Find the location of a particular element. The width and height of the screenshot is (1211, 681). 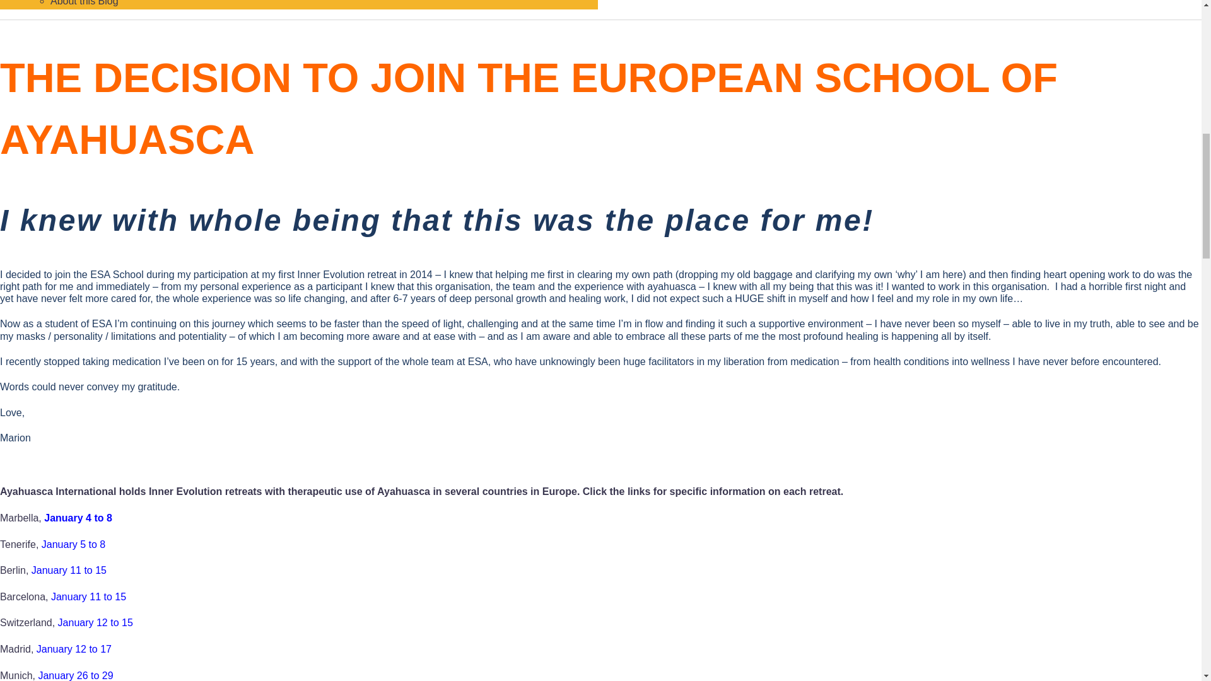

January 26 to 29 is located at coordinates (74, 675).